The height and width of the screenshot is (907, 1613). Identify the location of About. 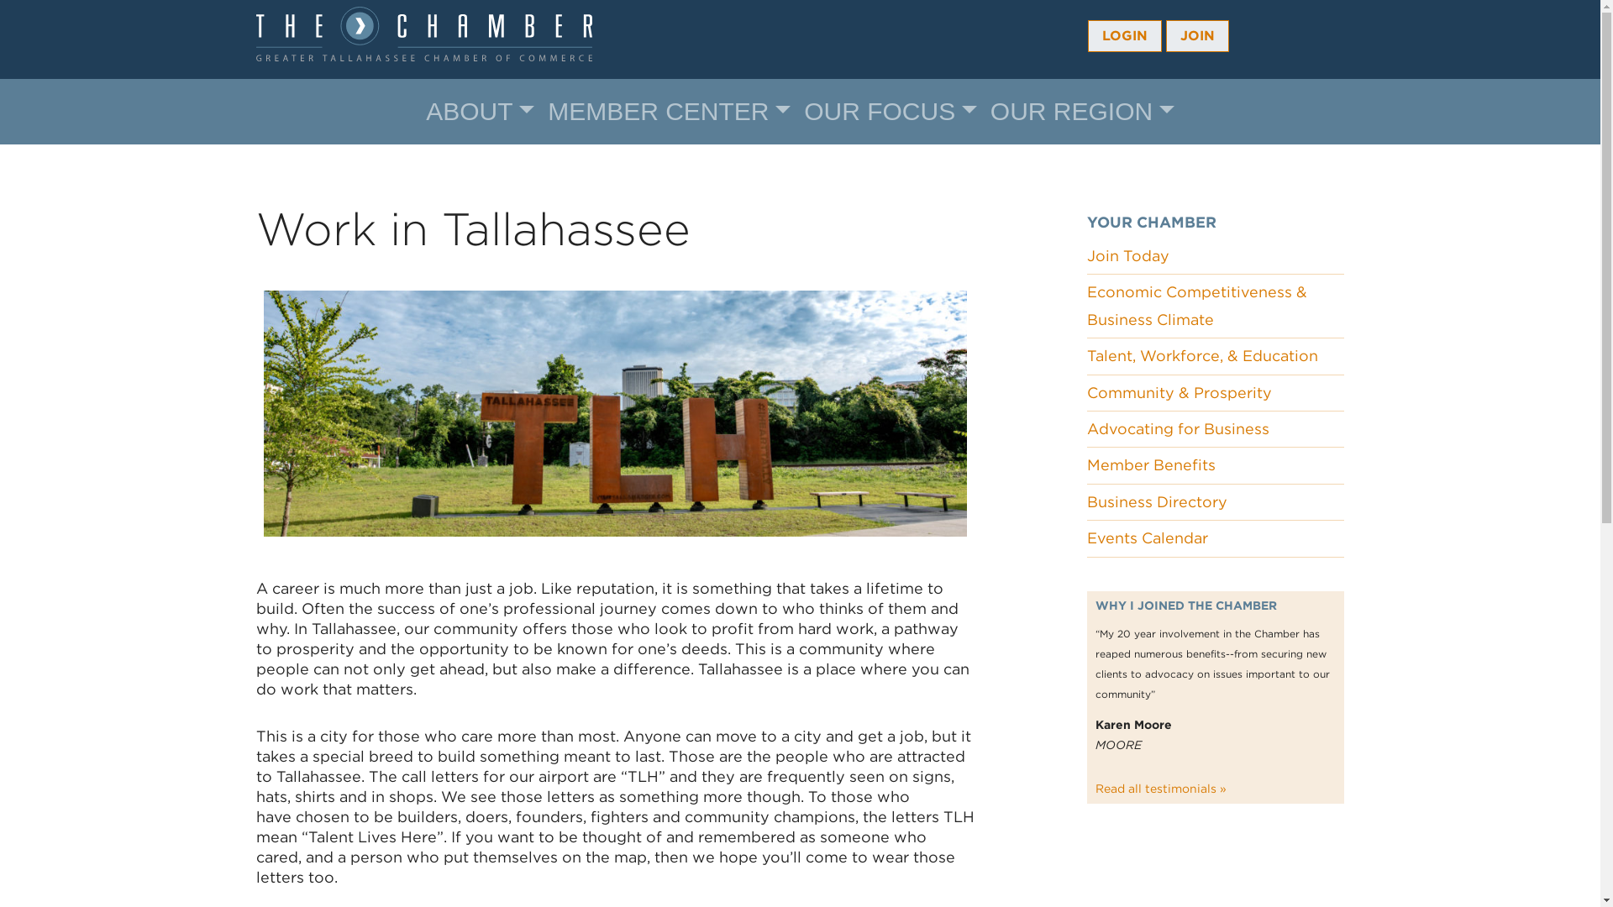
(480, 112).